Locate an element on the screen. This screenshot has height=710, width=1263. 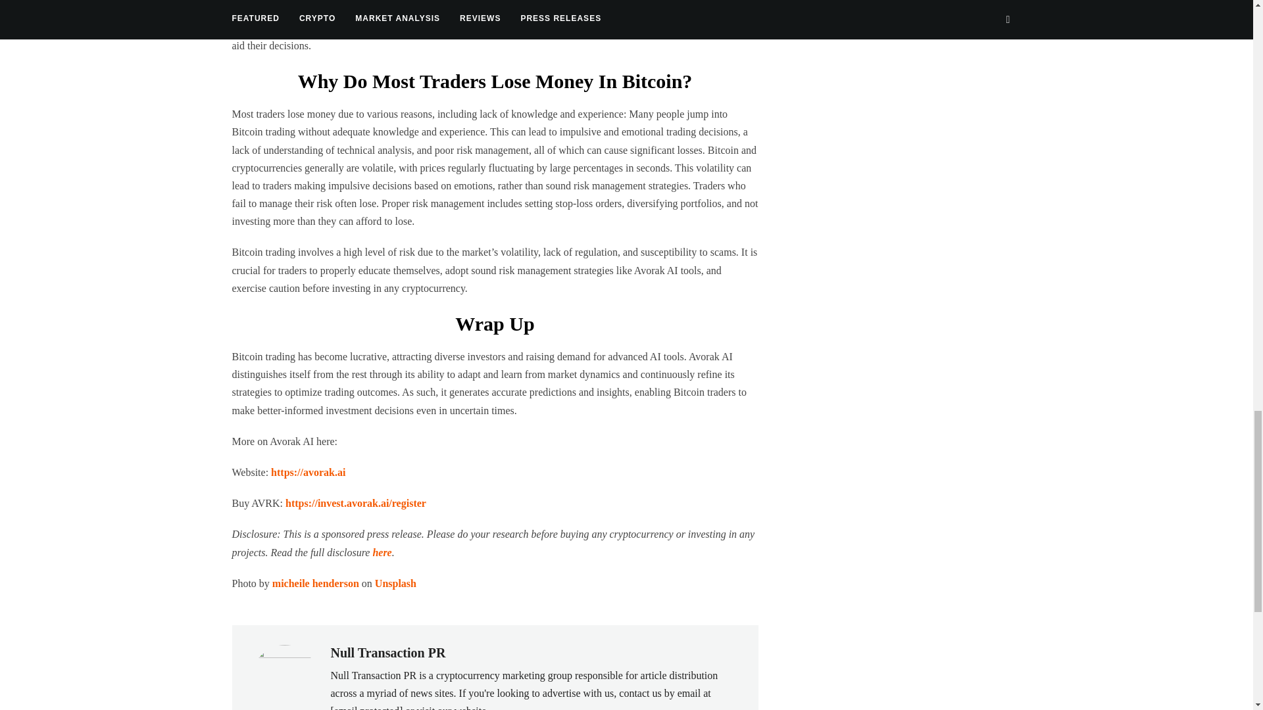
Posts by Null Transaction PR is located at coordinates (387, 652).